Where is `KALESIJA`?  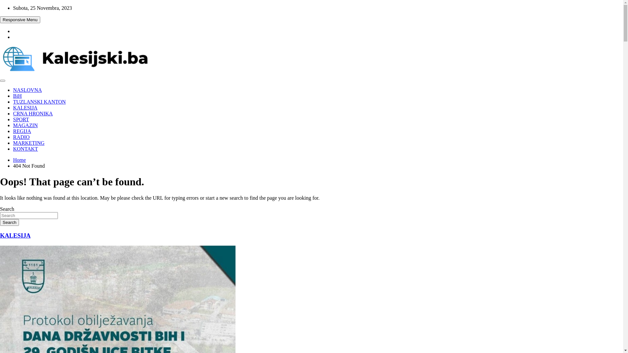 KALESIJA is located at coordinates (15, 235).